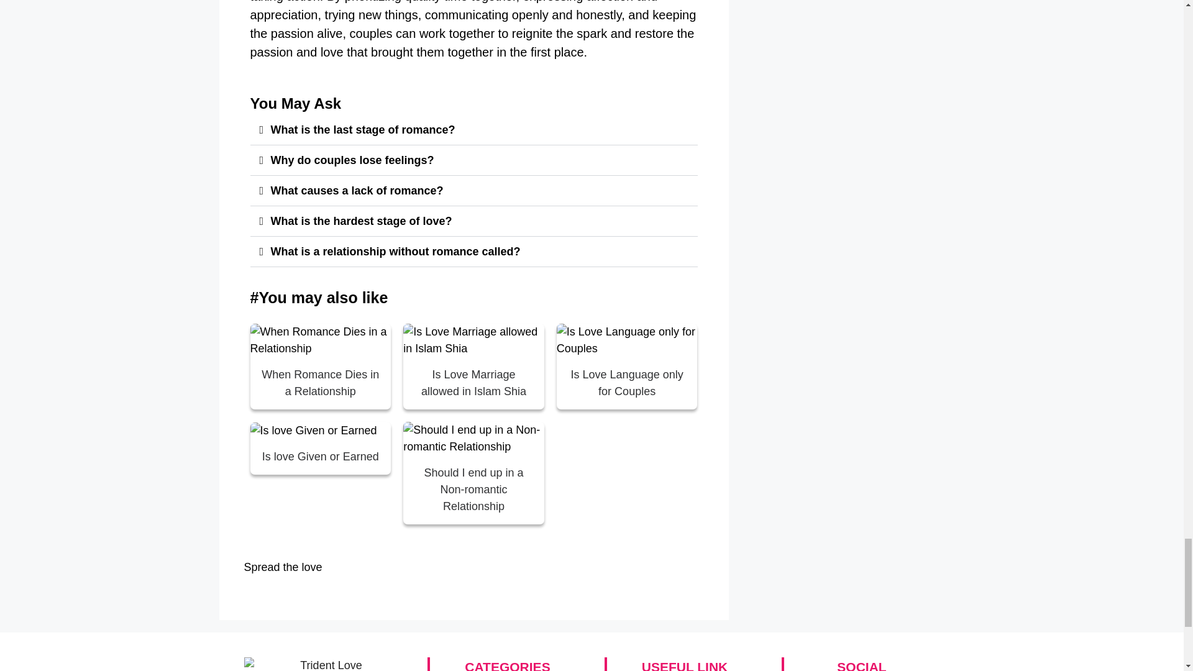  Describe the element at coordinates (357, 191) in the screenshot. I see `What causes a lack of romance?` at that location.